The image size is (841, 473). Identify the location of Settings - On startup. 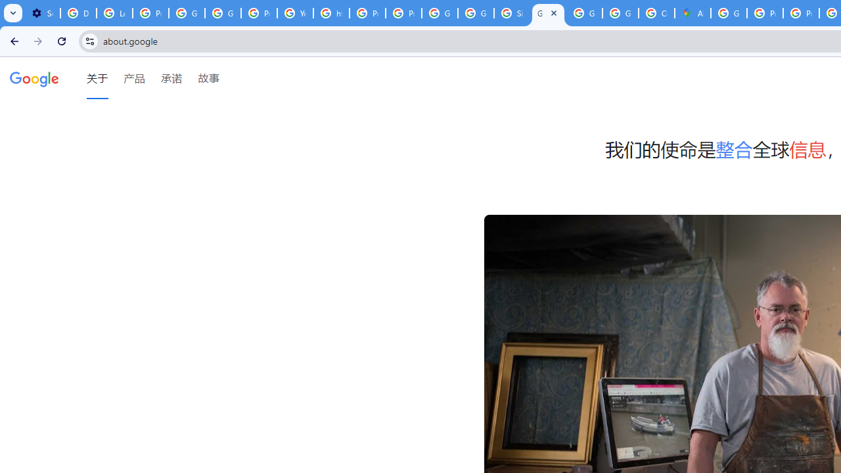
(42, 13).